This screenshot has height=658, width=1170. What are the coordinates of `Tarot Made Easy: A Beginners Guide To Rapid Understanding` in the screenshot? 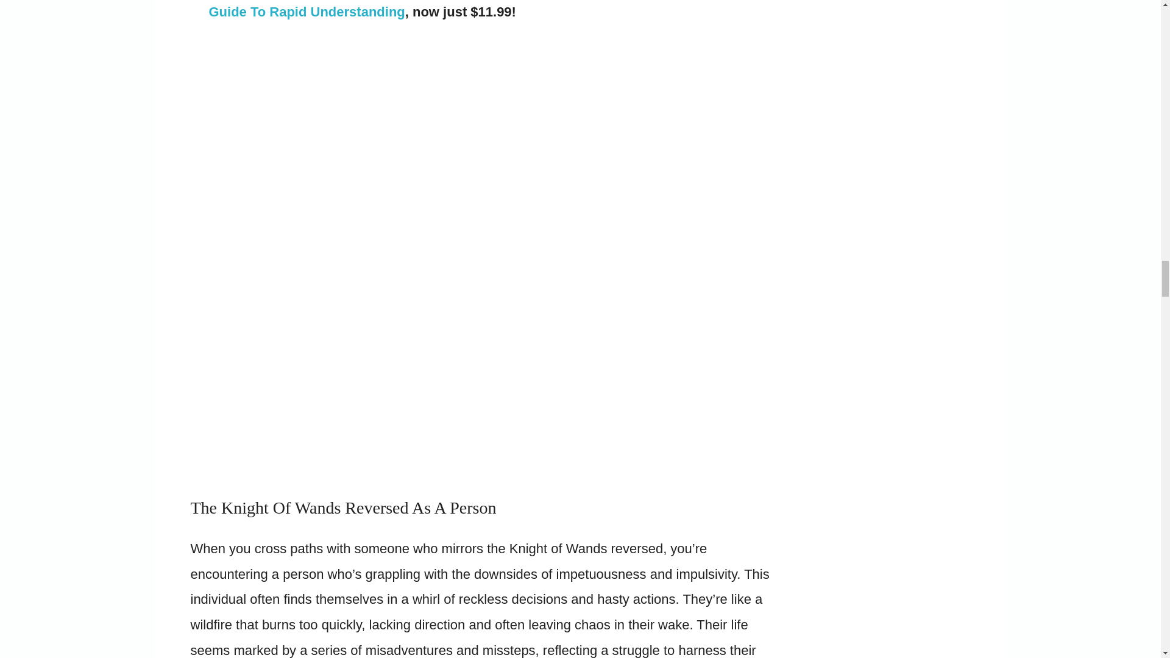 It's located at (472, 10).